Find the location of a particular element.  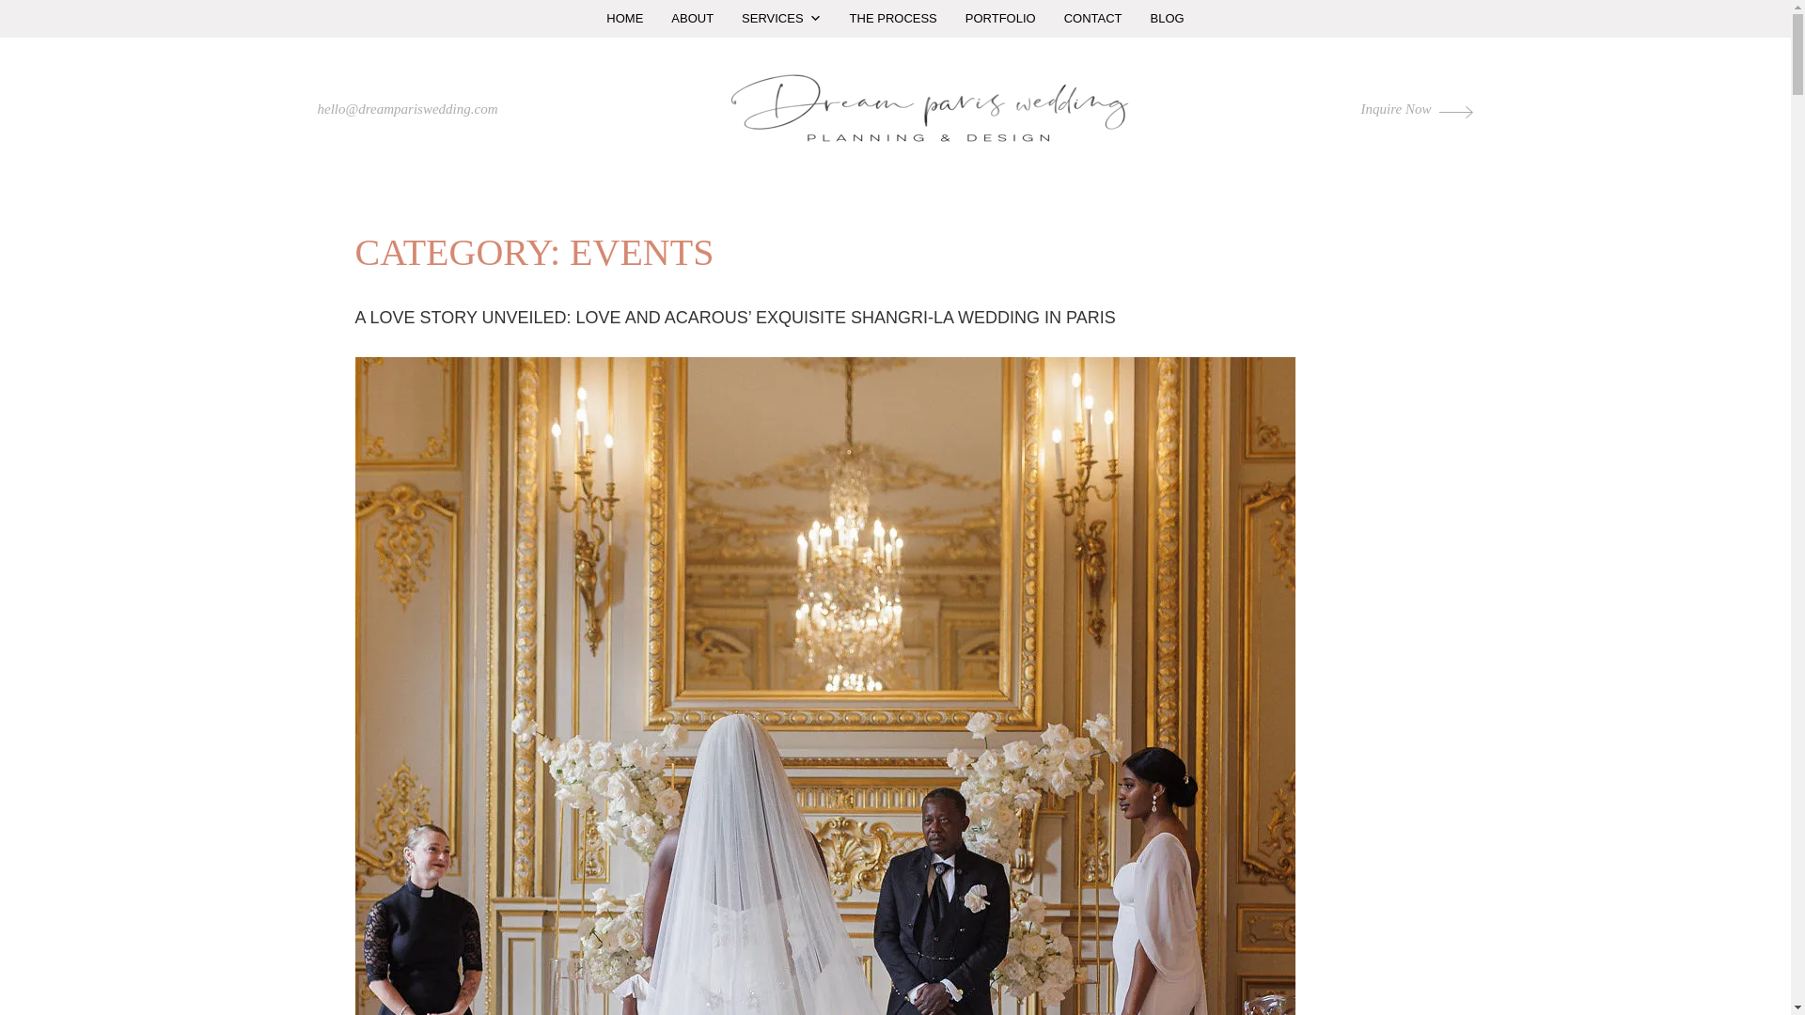

ABOUT is located at coordinates (692, 19).